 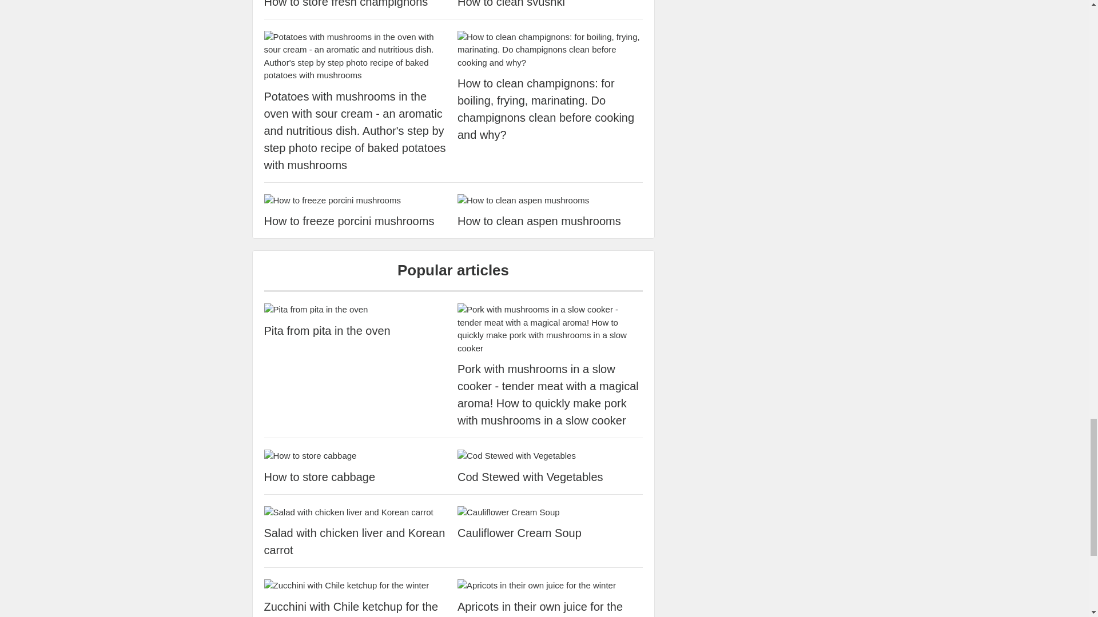 I want to click on Salad with chicken liver and Korean carrot, so click(x=357, y=512).